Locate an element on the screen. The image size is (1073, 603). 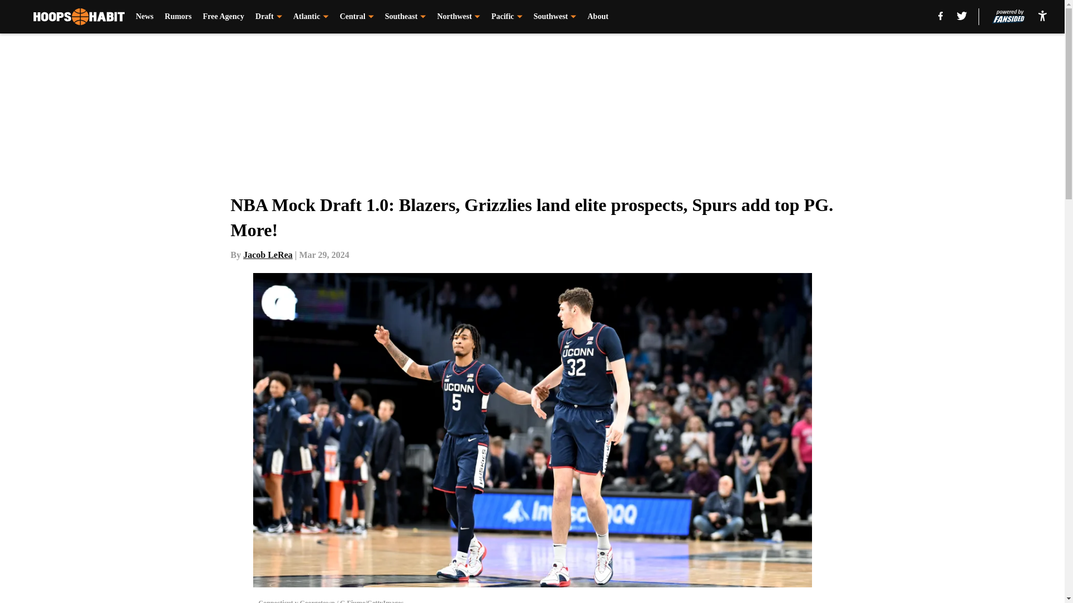
Northwest is located at coordinates (458, 17).